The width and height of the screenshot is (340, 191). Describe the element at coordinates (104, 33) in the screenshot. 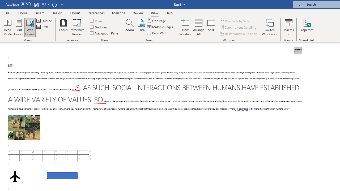

I see `Navigation Pane` at that location.